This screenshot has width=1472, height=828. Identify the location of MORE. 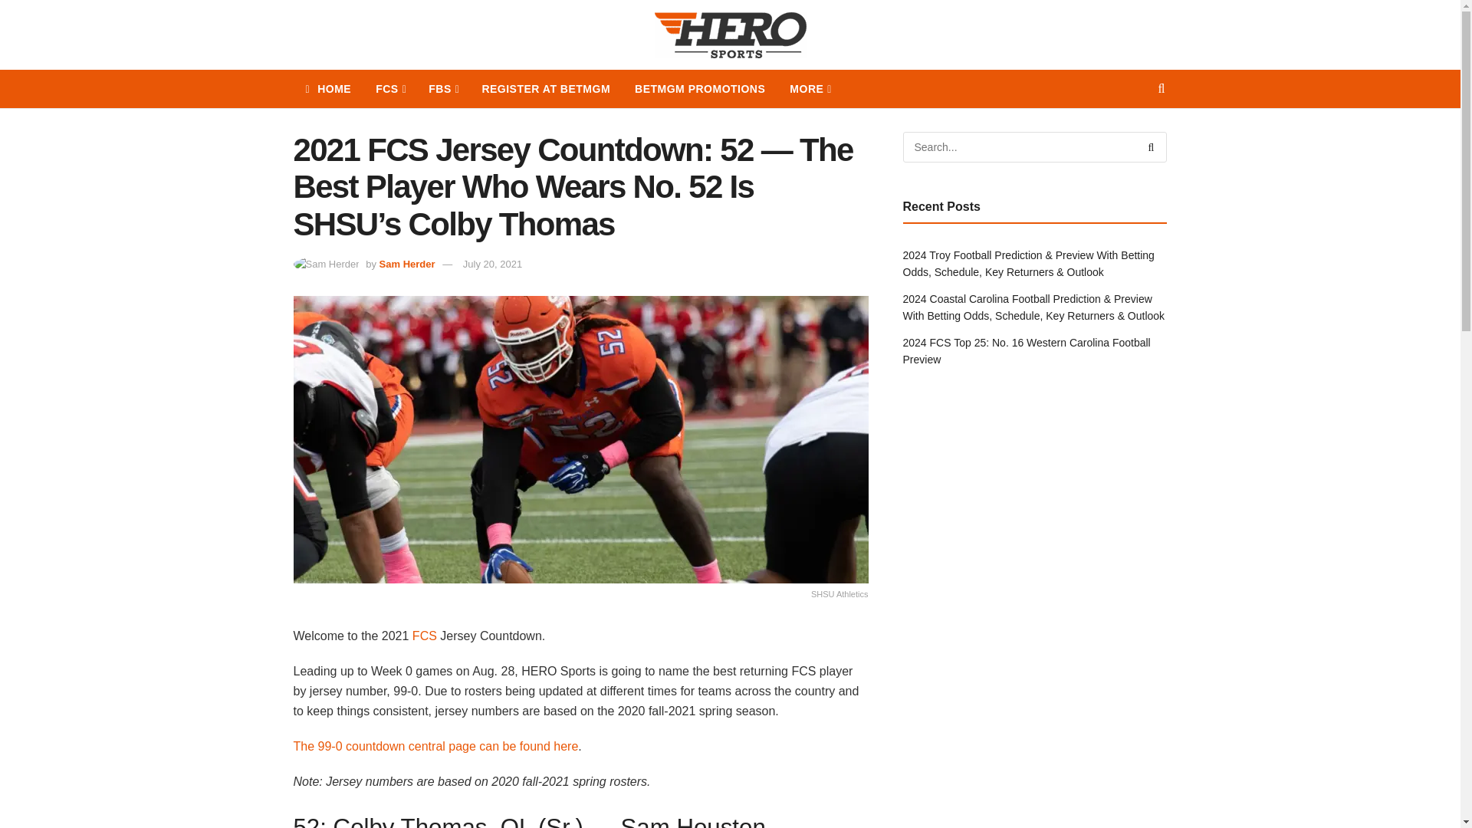
(810, 89).